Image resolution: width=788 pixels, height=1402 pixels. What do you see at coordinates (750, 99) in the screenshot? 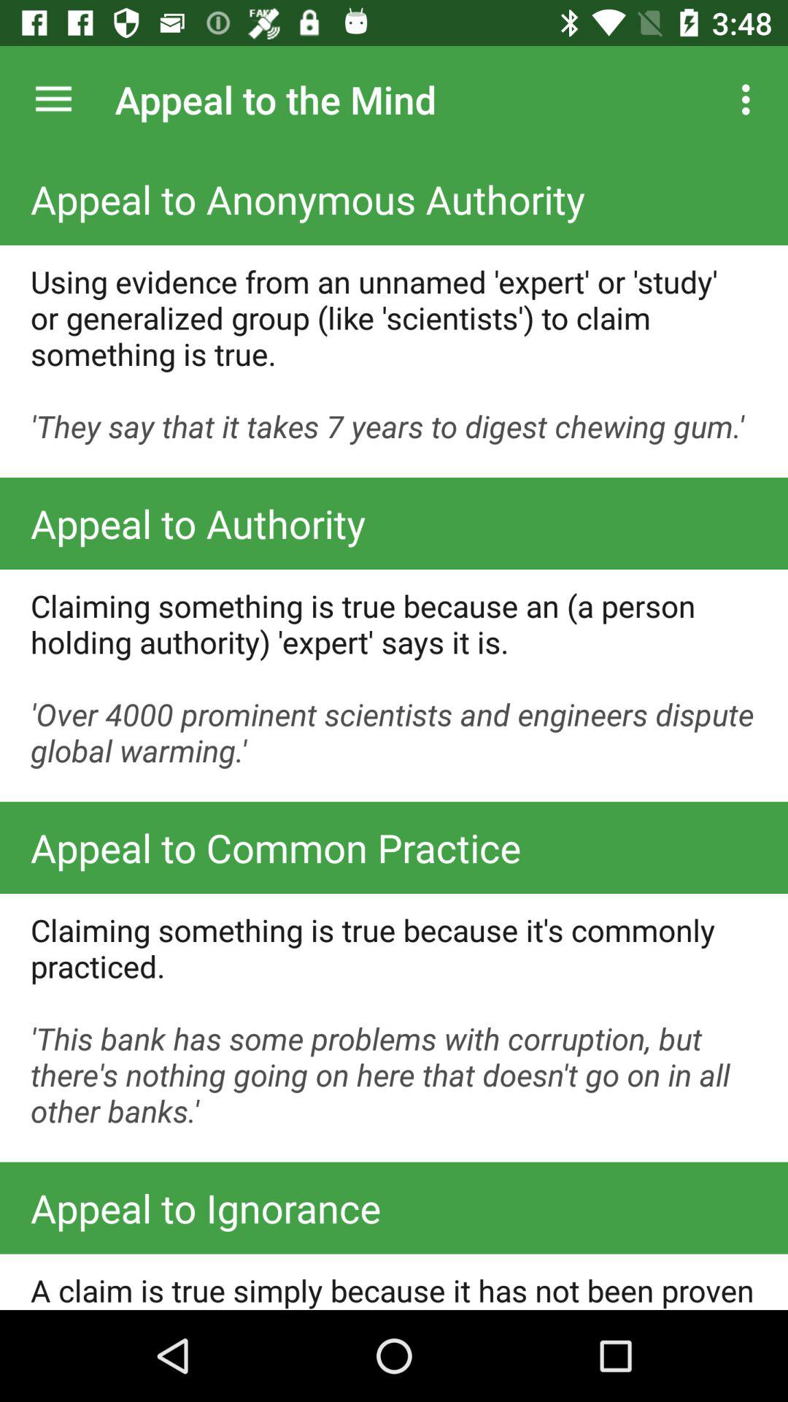
I see `turn off the icon to the right of the appeal to the` at bounding box center [750, 99].